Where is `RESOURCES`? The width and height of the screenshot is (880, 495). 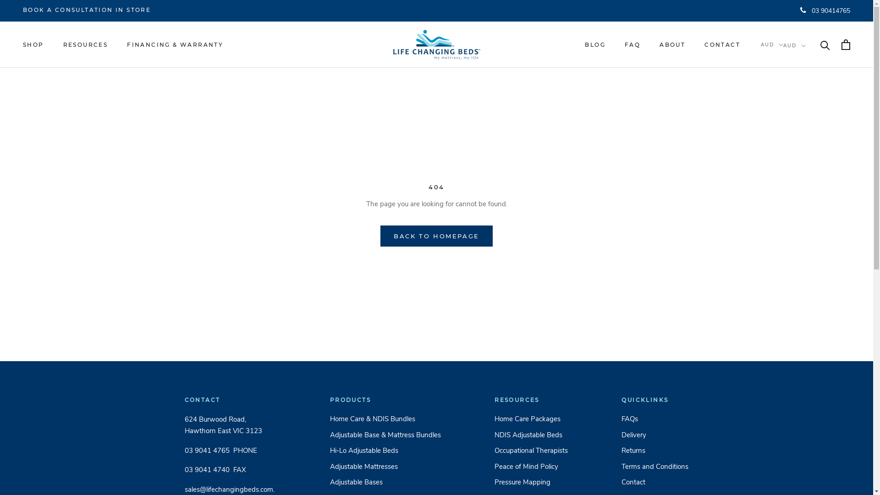
RESOURCES is located at coordinates (86, 45).